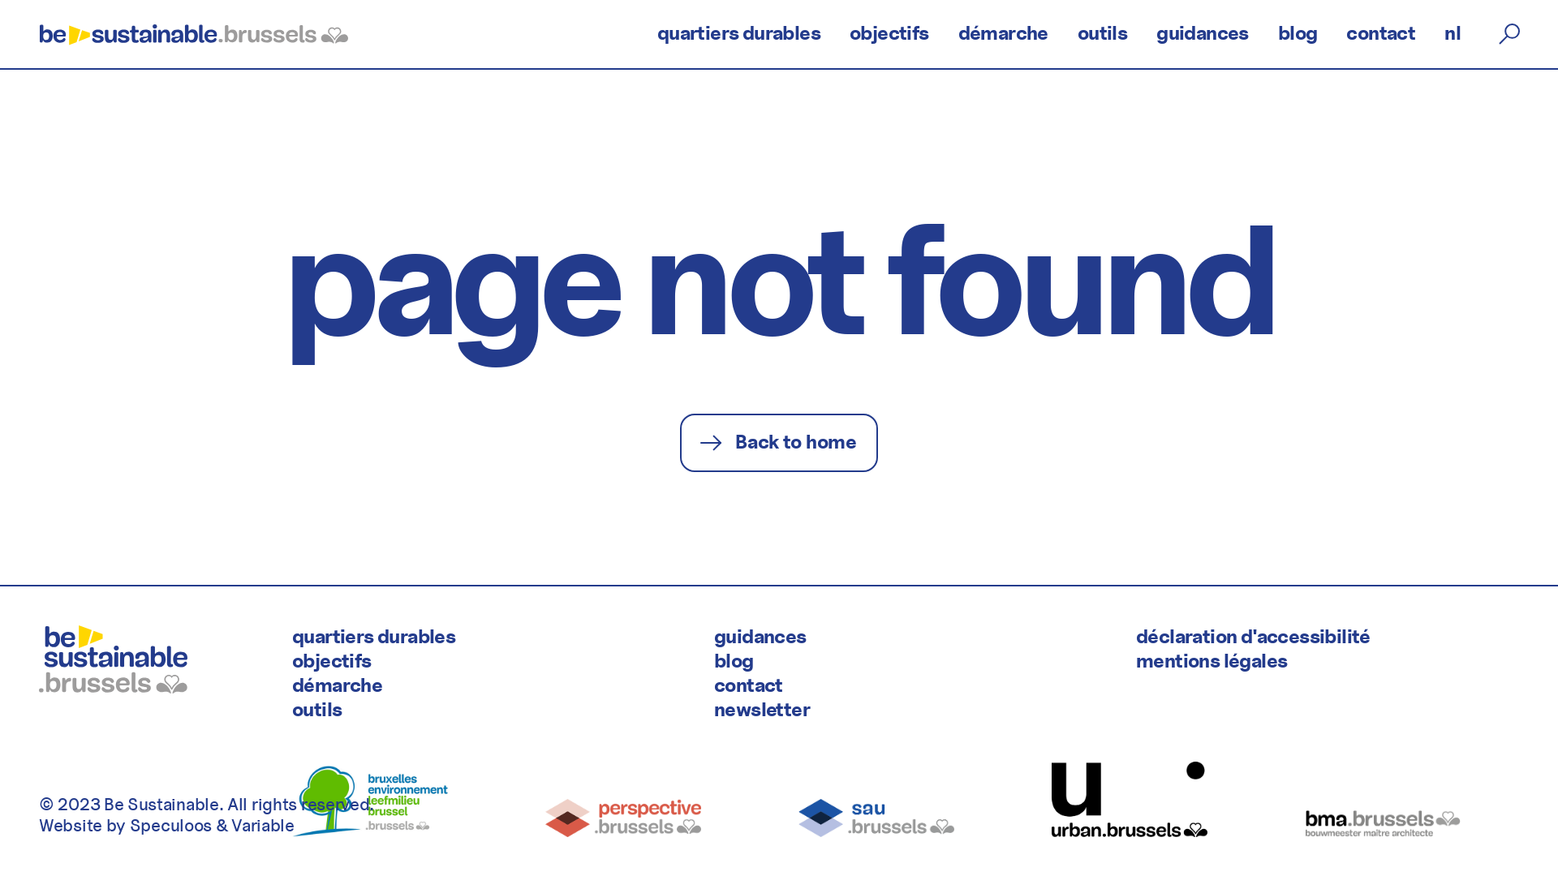 This screenshot has width=1558, height=876. Describe the element at coordinates (906, 711) in the screenshot. I see `newsletter` at that location.